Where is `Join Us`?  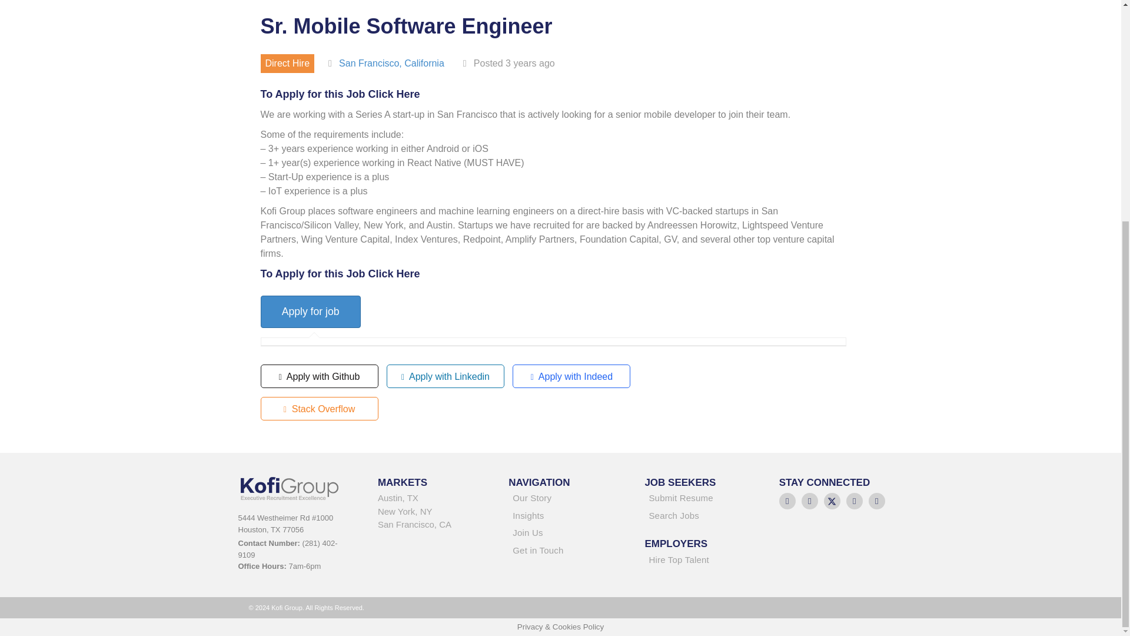 Join Us is located at coordinates (564, 535).